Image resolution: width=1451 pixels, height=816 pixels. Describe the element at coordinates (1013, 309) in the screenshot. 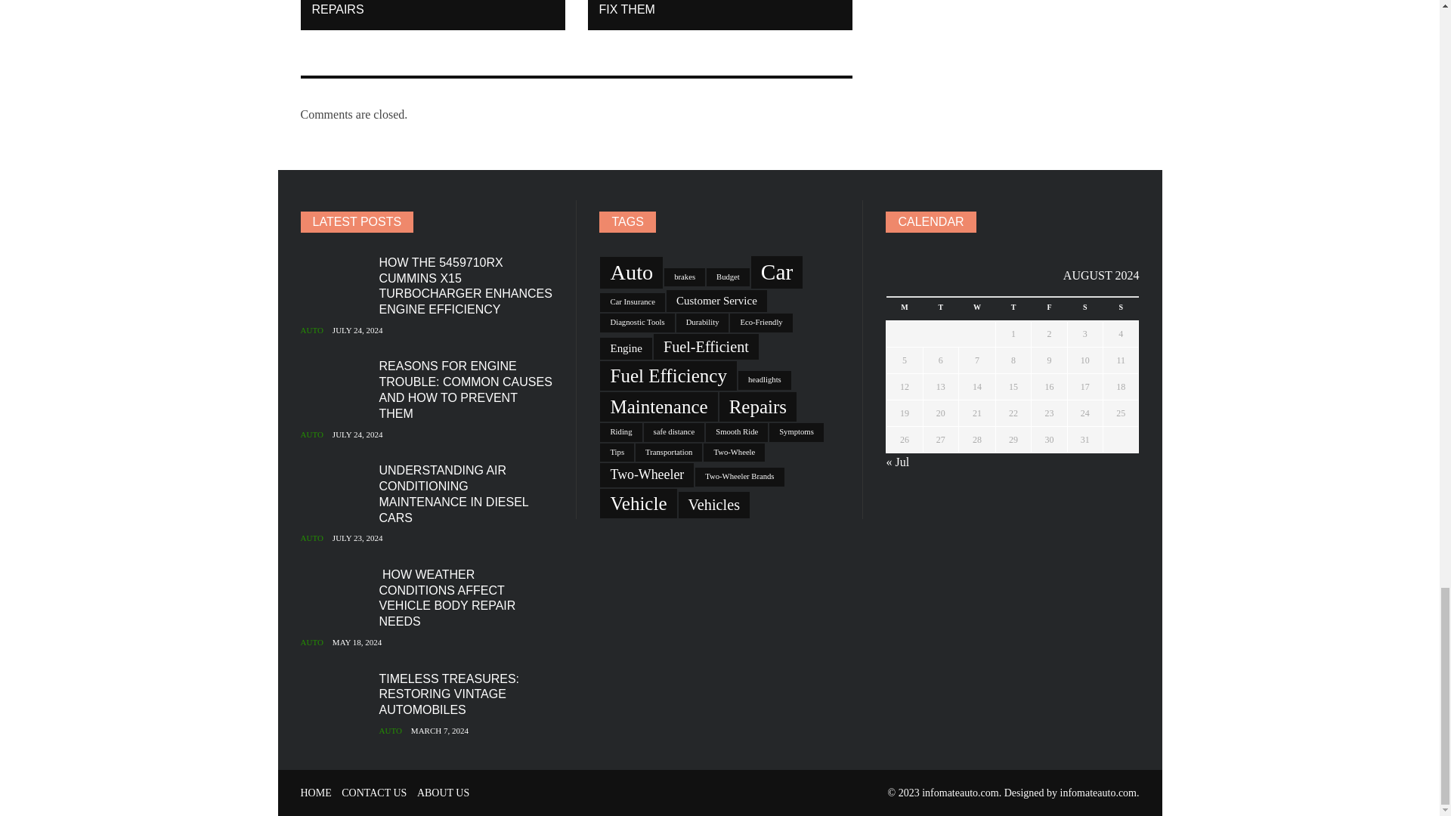

I see `Thursday` at that location.